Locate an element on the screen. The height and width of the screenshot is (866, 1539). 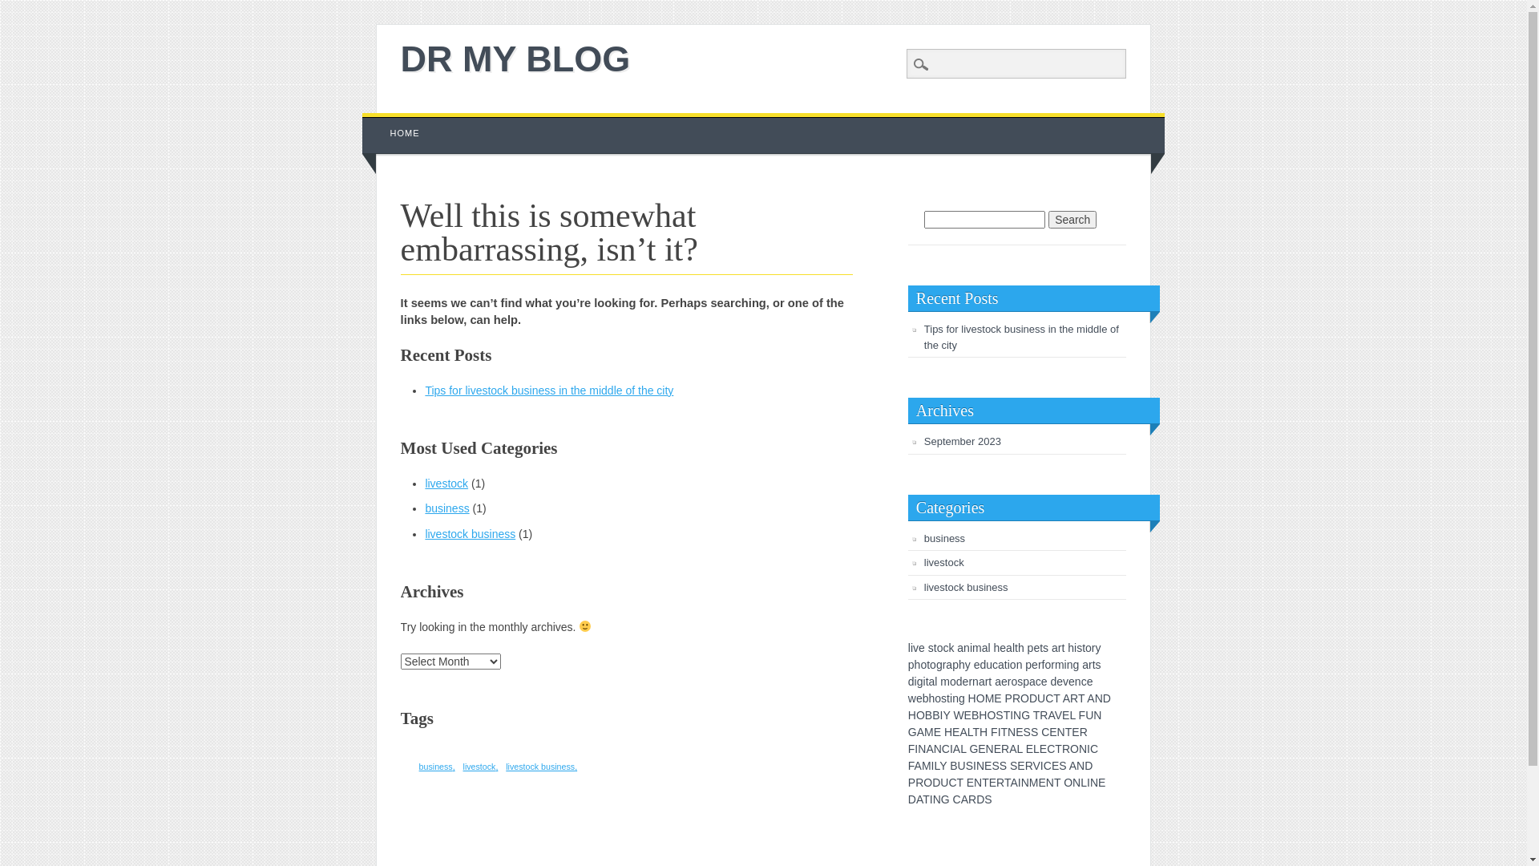
September 2023 is located at coordinates (963, 441).